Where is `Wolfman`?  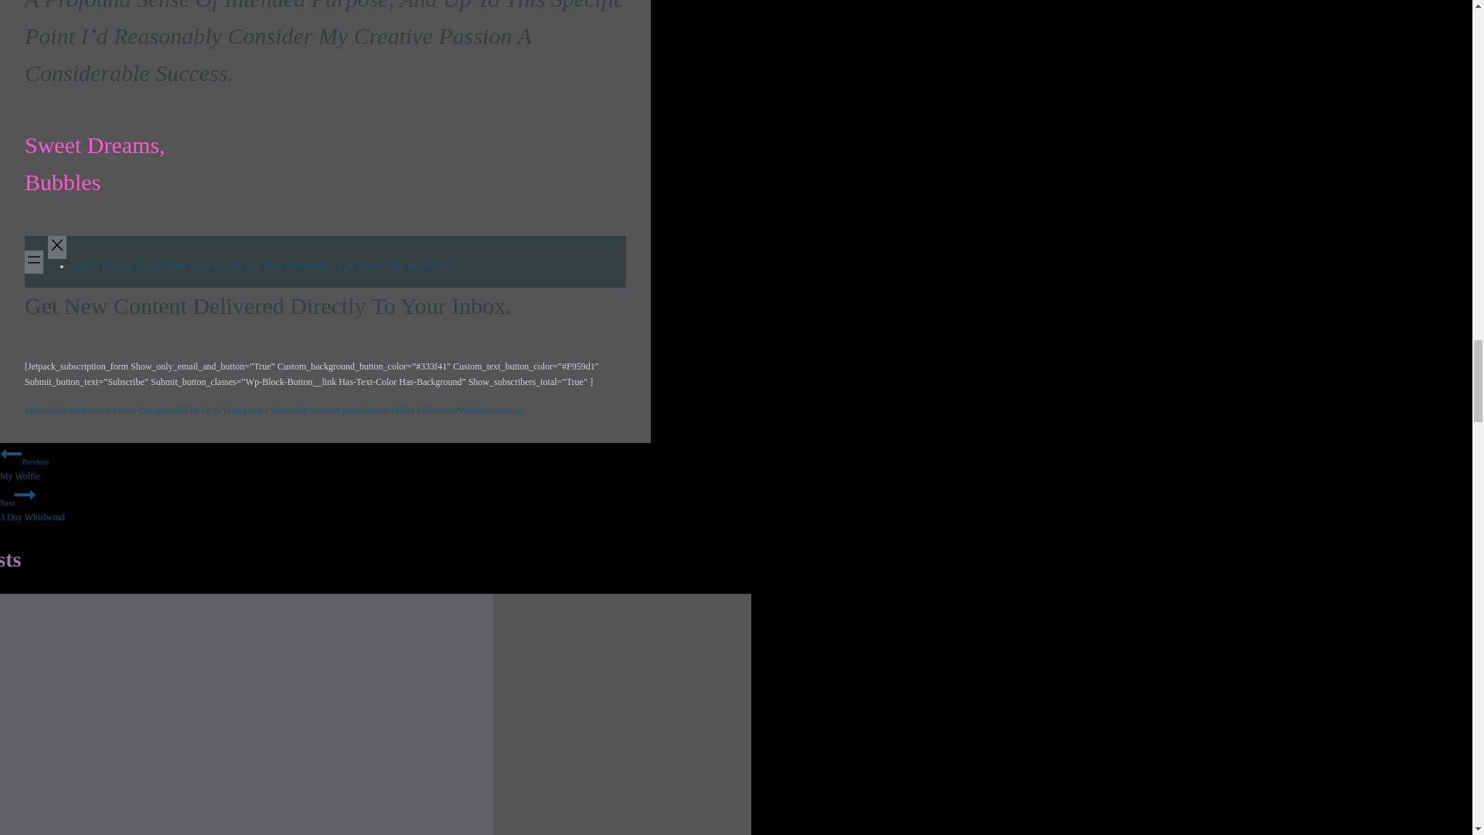
Wolfman is located at coordinates (502, 410).